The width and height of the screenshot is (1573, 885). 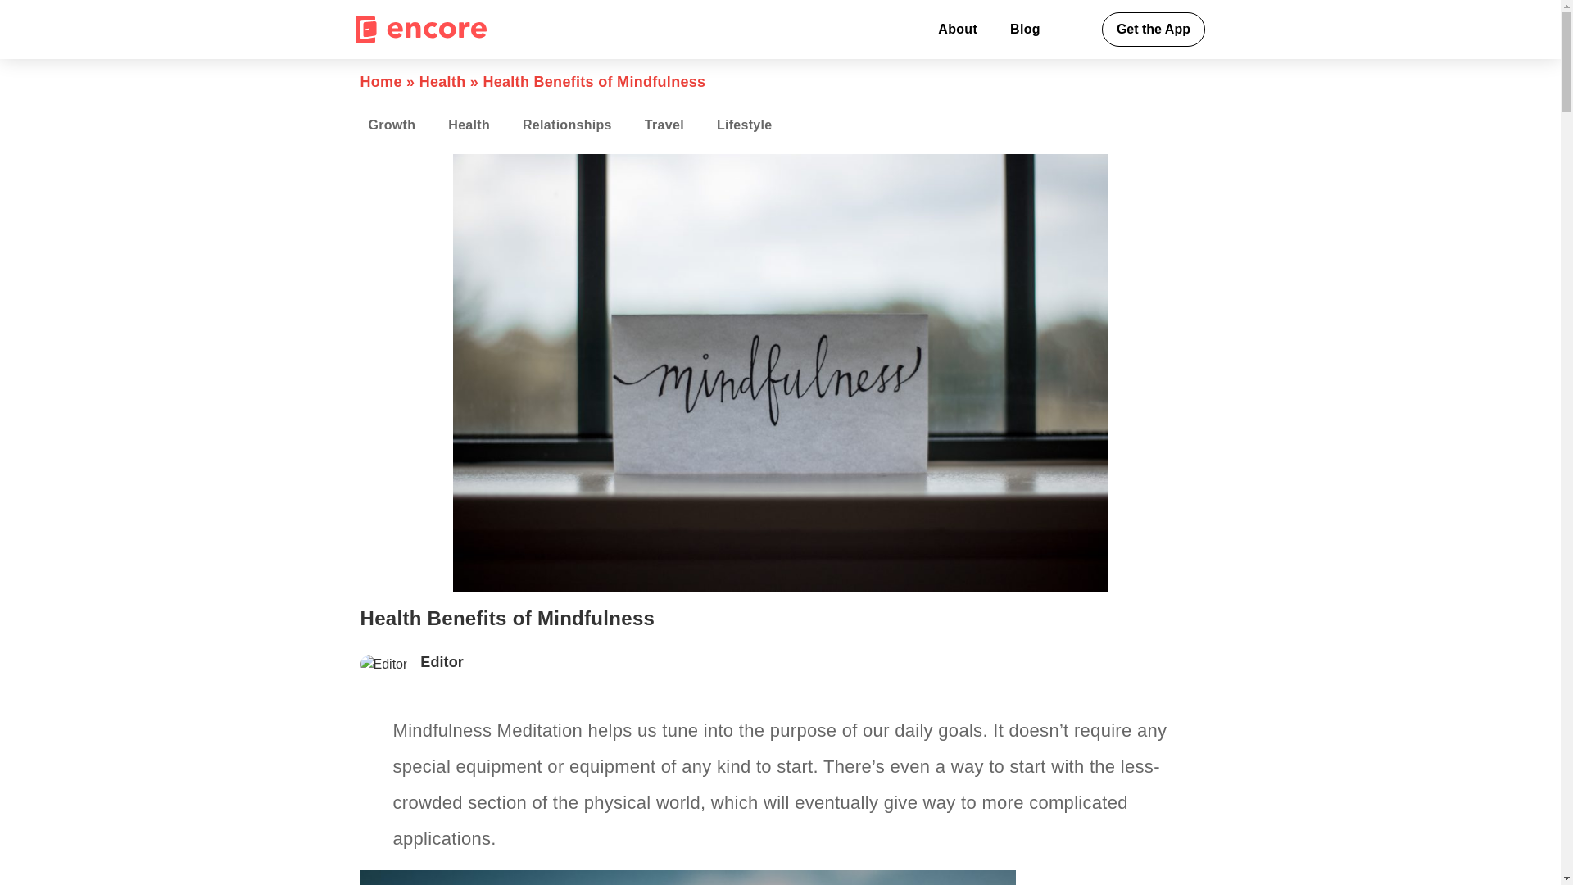 I want to click on Lifestyle, so click(x=744, y=125).